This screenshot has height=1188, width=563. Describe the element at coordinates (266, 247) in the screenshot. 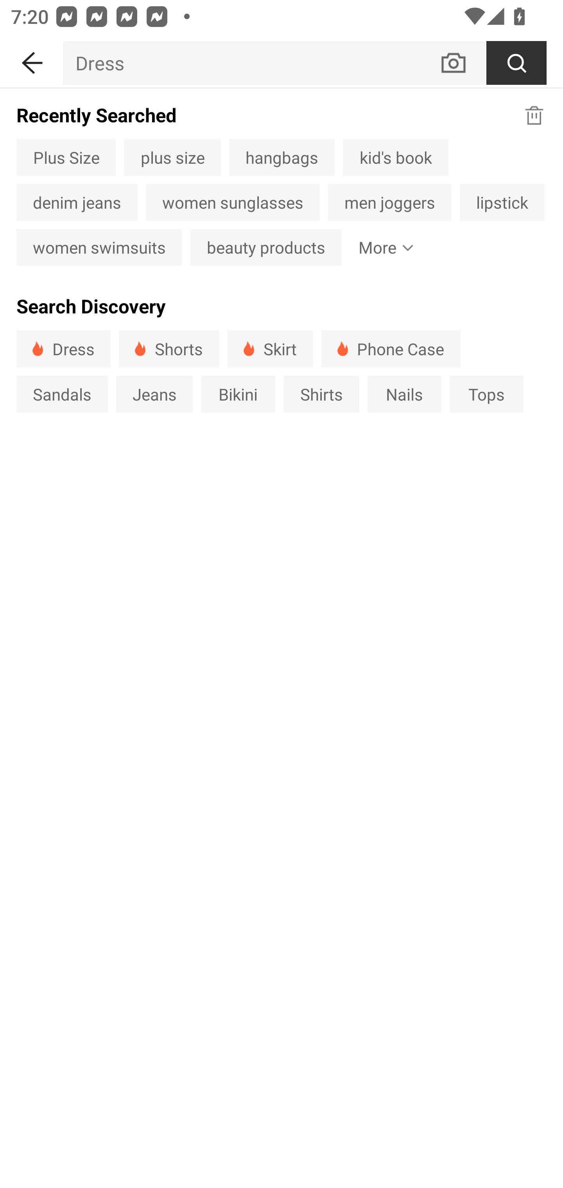

I see `beauty products` at that location.